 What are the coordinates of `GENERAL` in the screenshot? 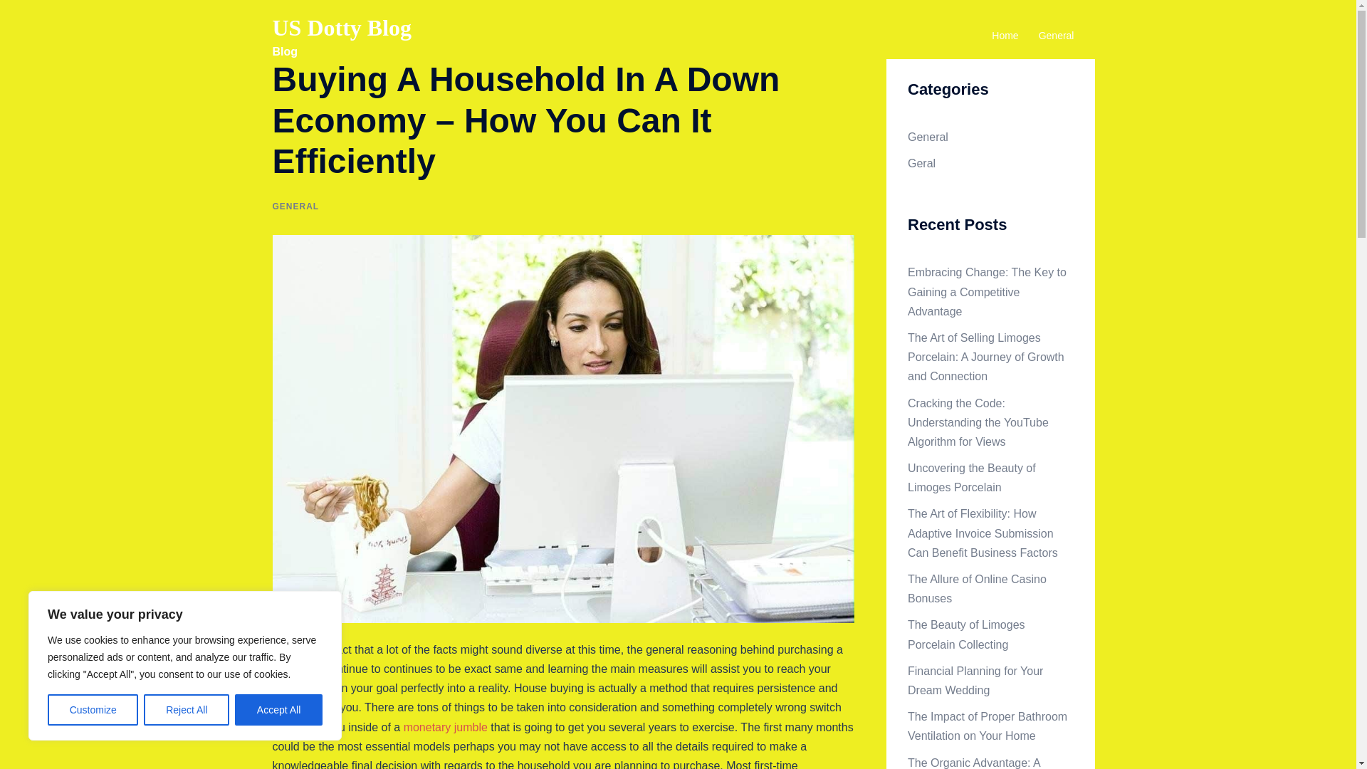 It's located at (295, 206).